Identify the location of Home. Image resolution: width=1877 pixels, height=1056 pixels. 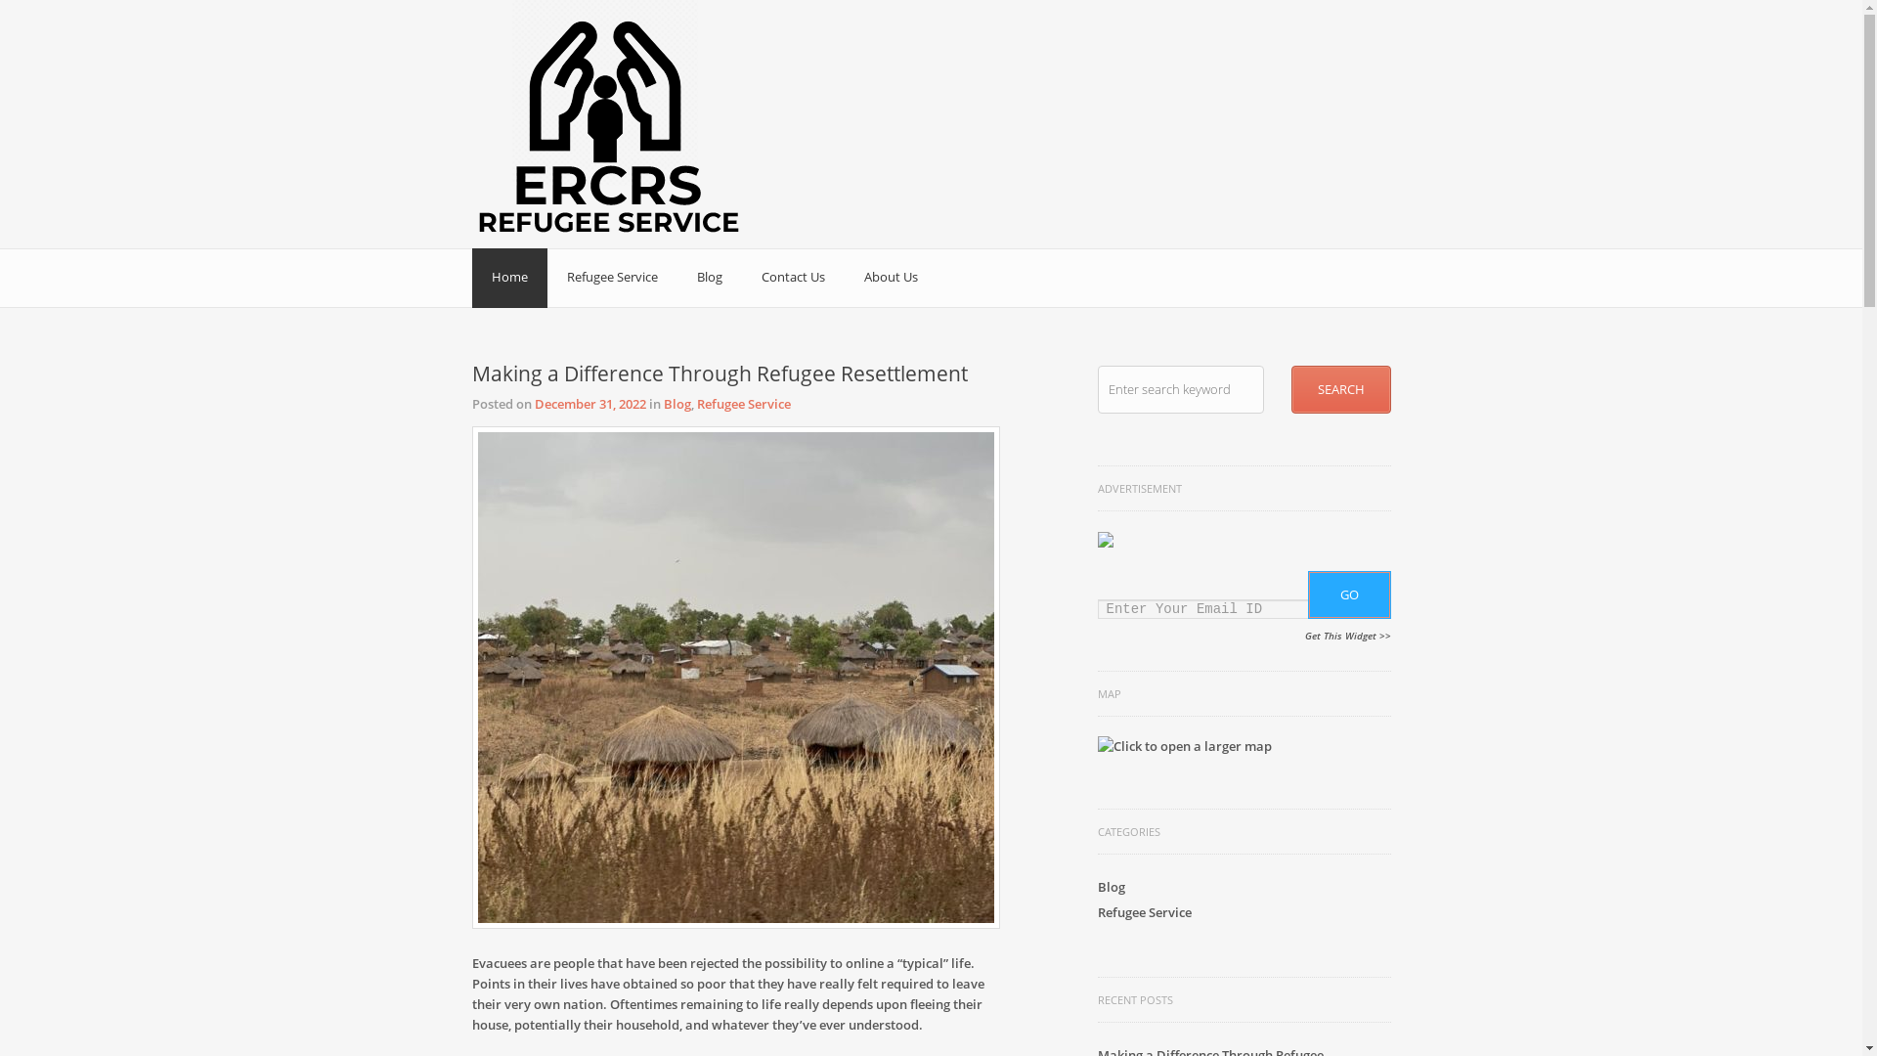
(508, 278).